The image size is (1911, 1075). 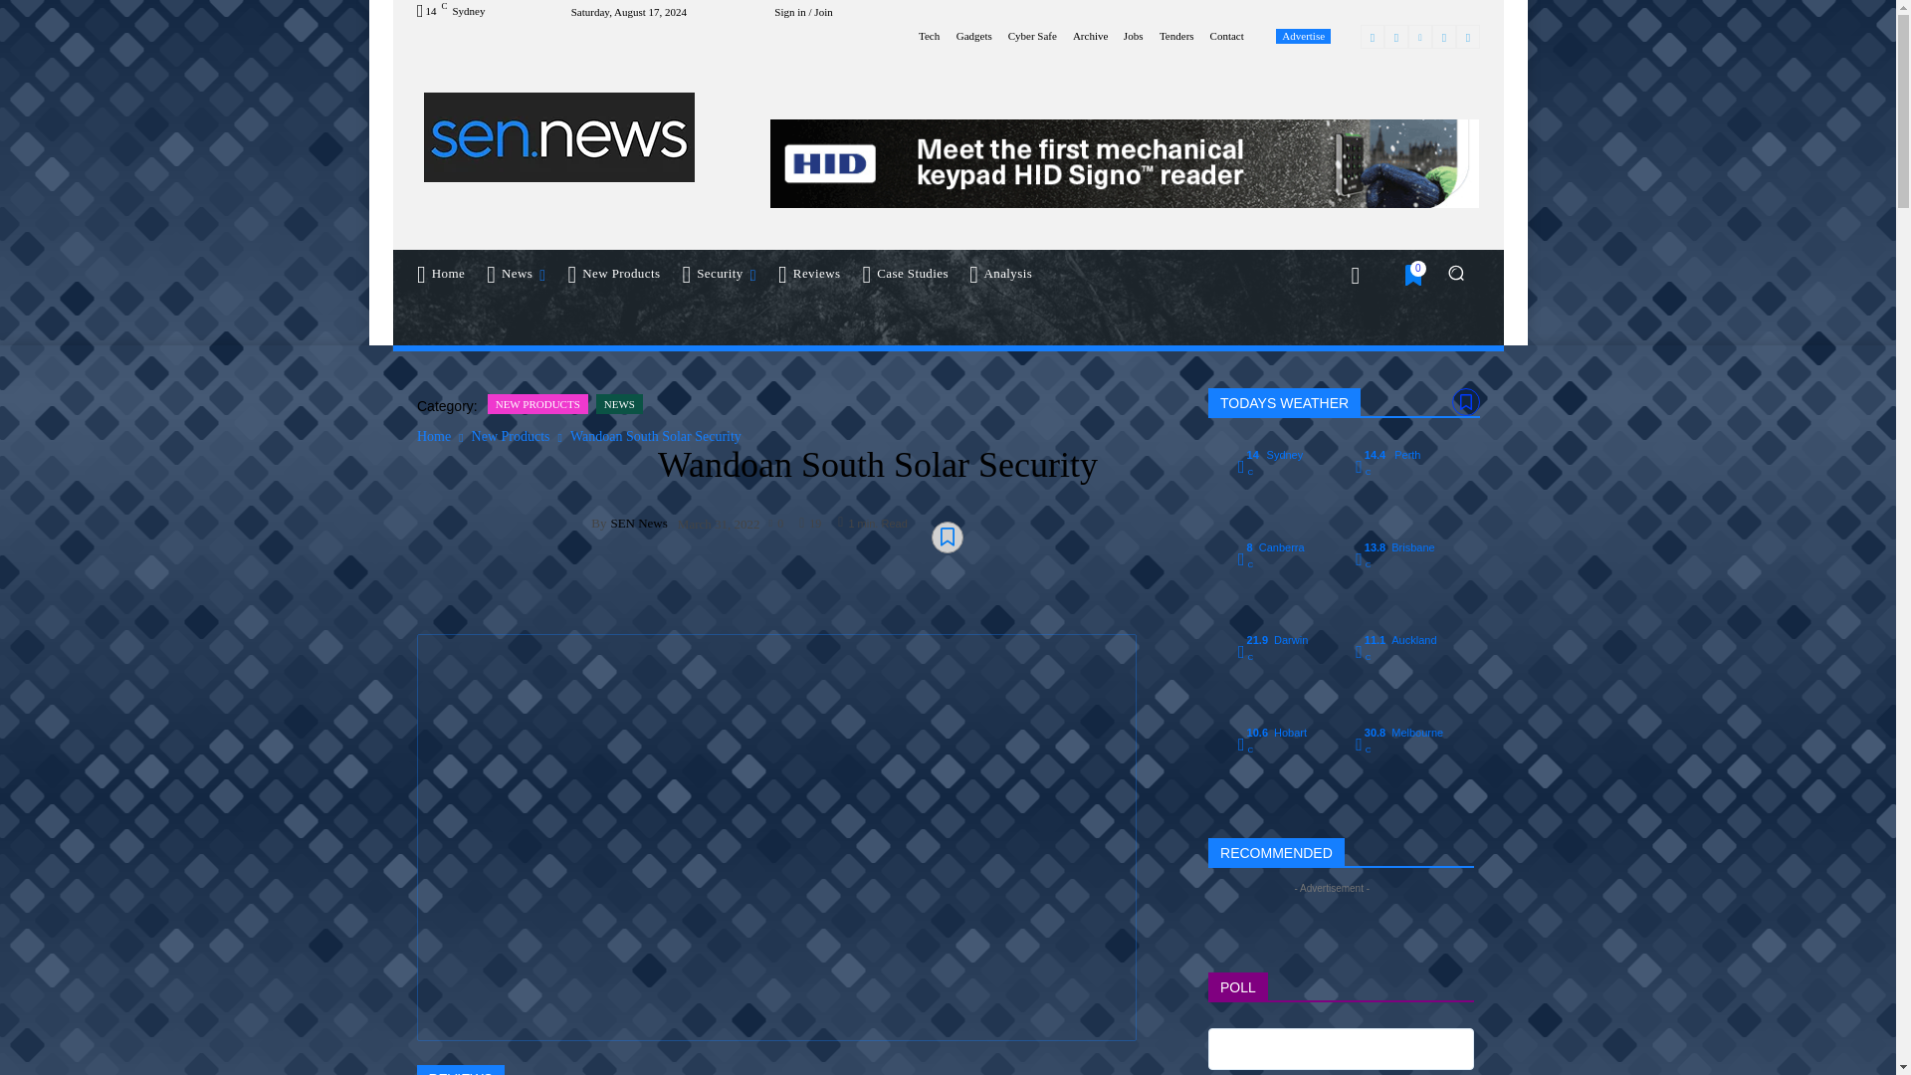 I want to click on Tech, so click(x=930, y=36).